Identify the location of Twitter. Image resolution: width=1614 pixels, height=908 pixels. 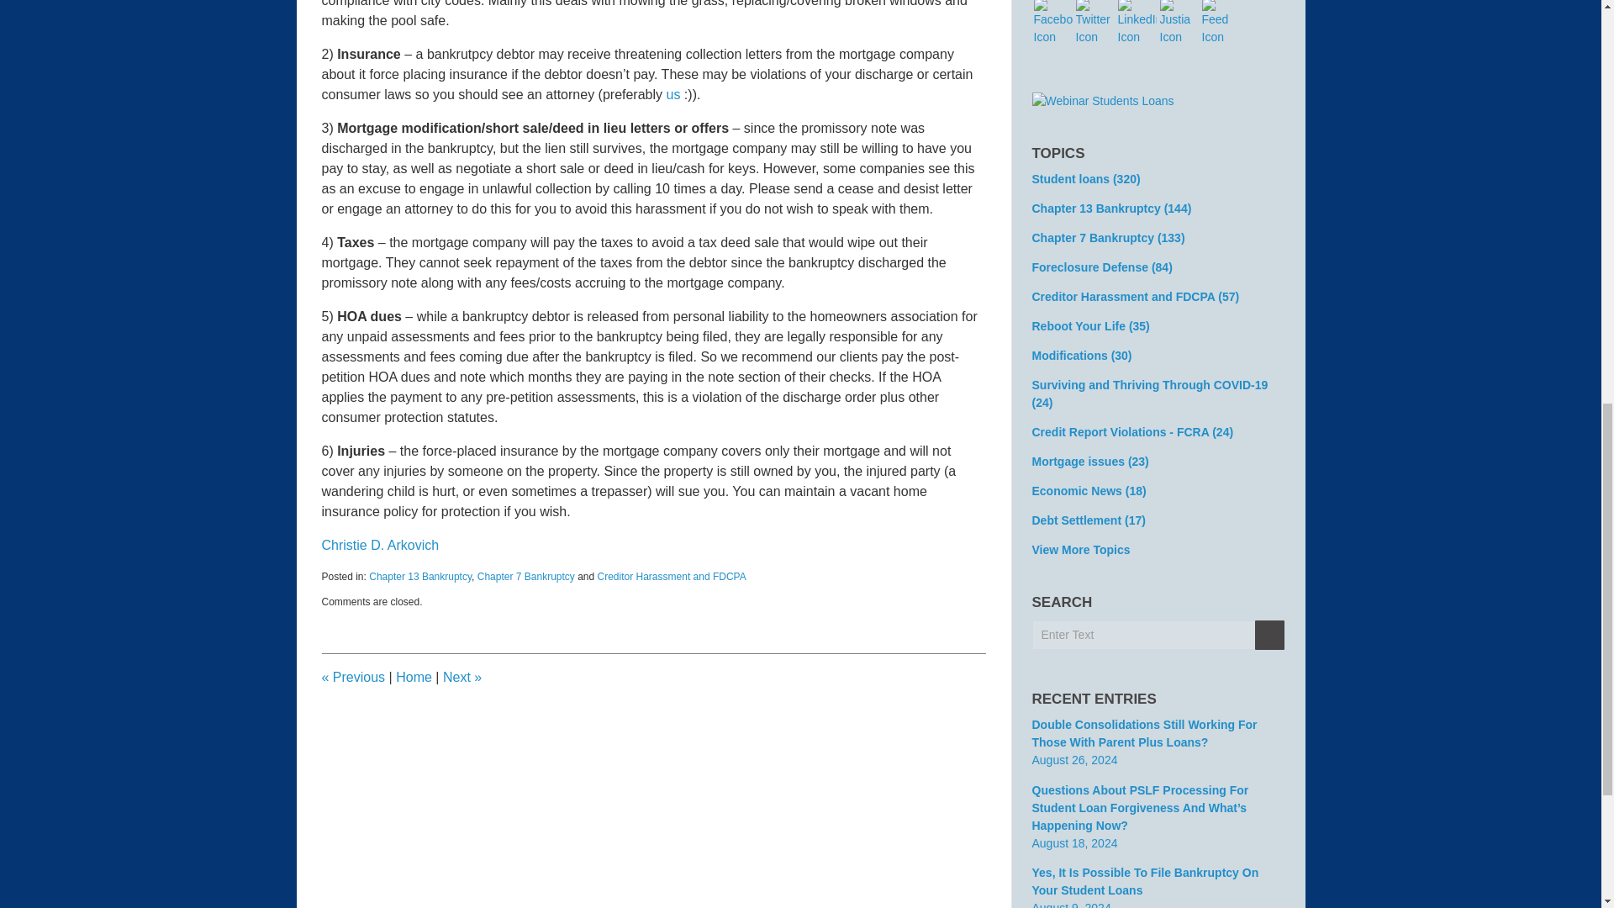
(1095, 24).